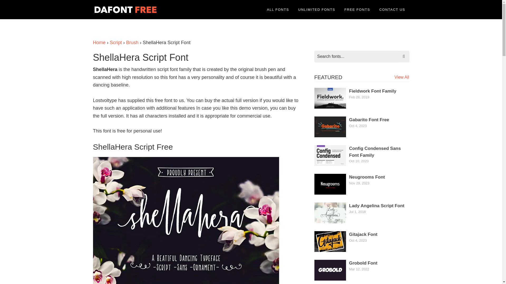  Describe the element at coordinates (278, 9) in the screenshot. I see `ALL FONTS` at that location.